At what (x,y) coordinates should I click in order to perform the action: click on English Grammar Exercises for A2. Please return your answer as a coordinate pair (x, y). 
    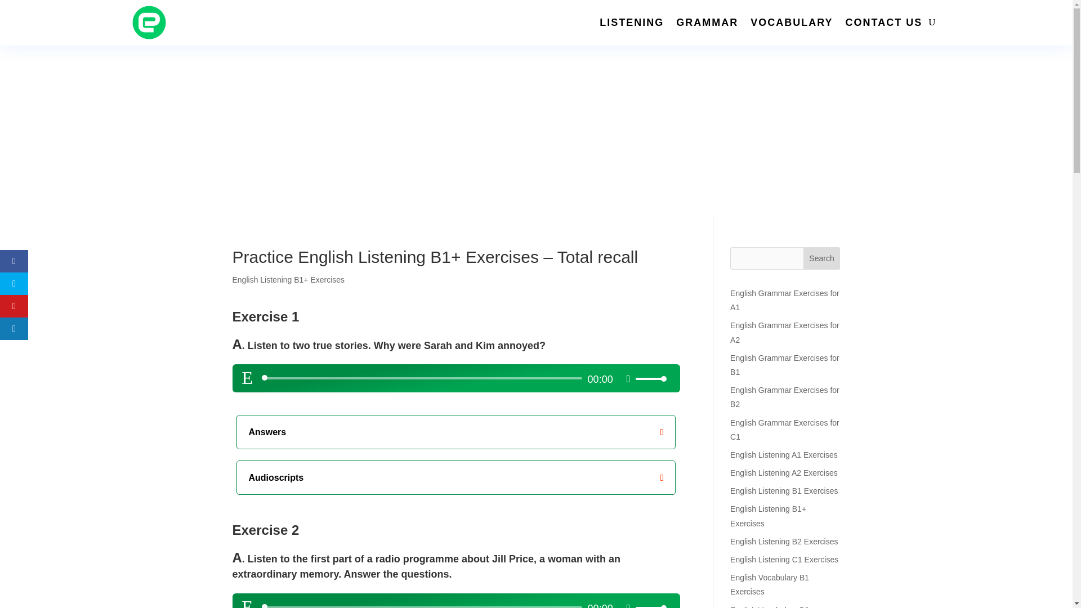
    Looking at the image, I should click on (785, 332).